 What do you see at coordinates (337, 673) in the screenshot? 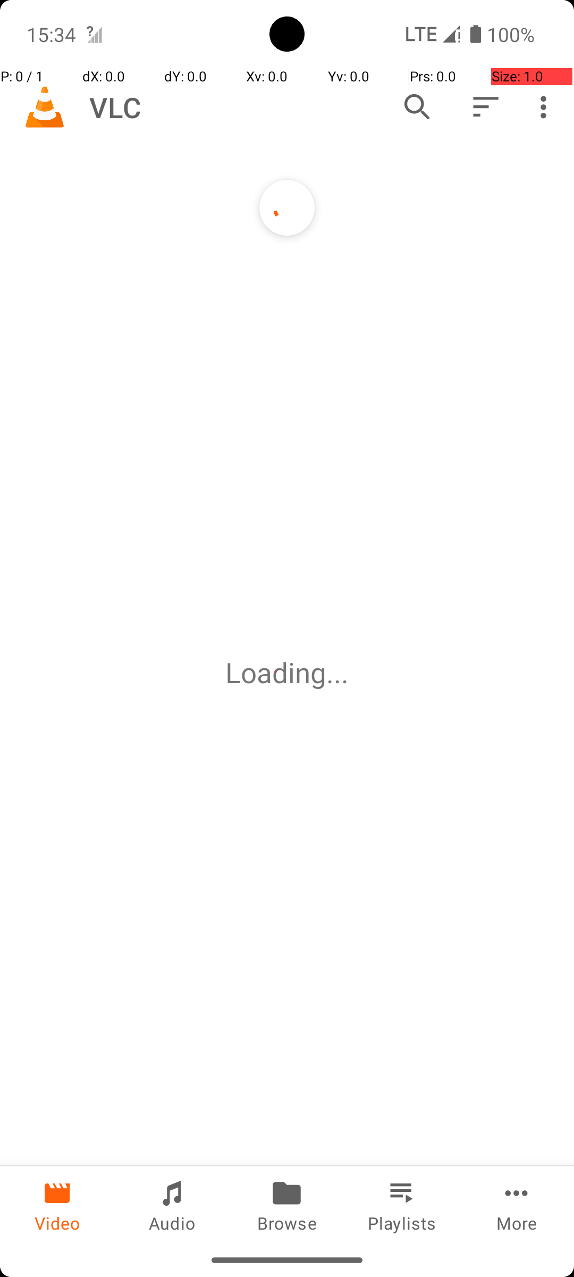
I see `...` at bounding box center [337, 673].